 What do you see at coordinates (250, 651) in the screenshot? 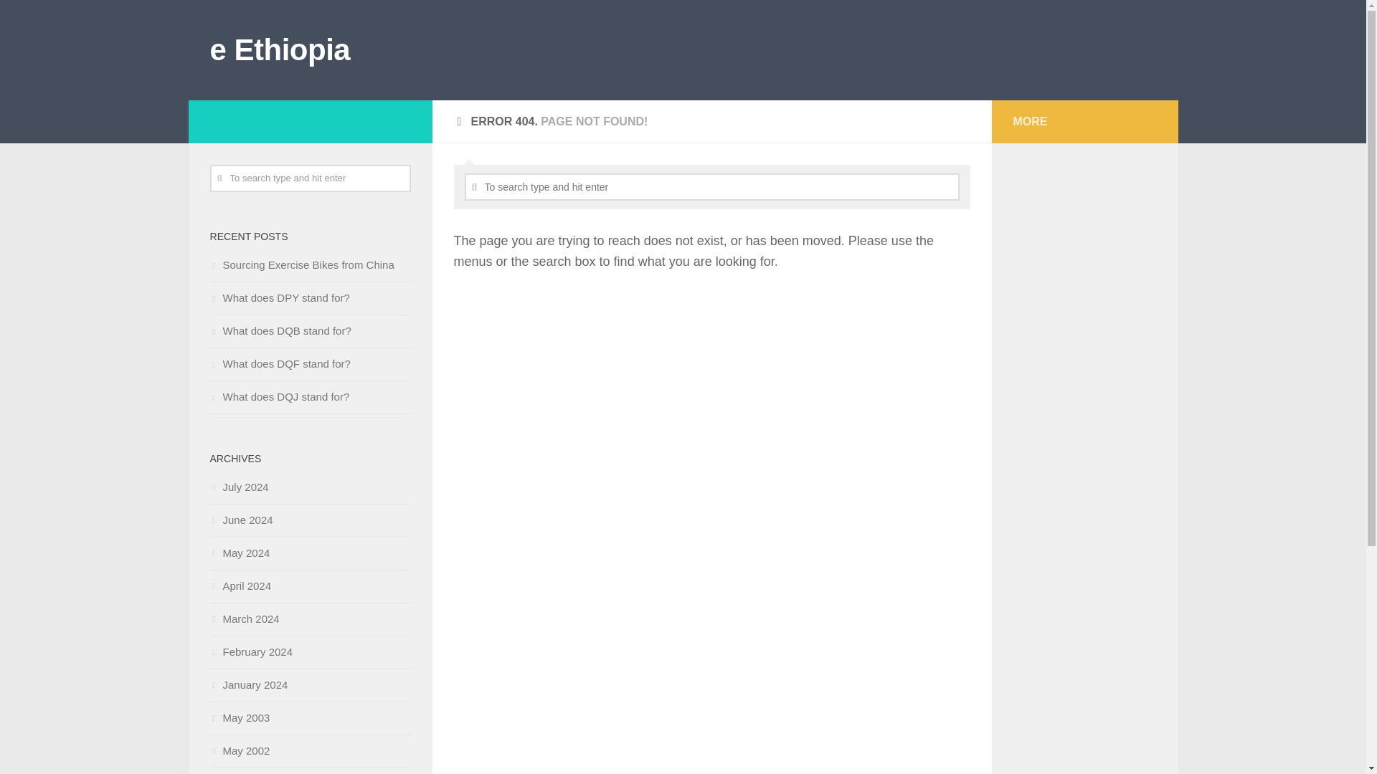
I see `February 2024` at bounding box center [250, 651].